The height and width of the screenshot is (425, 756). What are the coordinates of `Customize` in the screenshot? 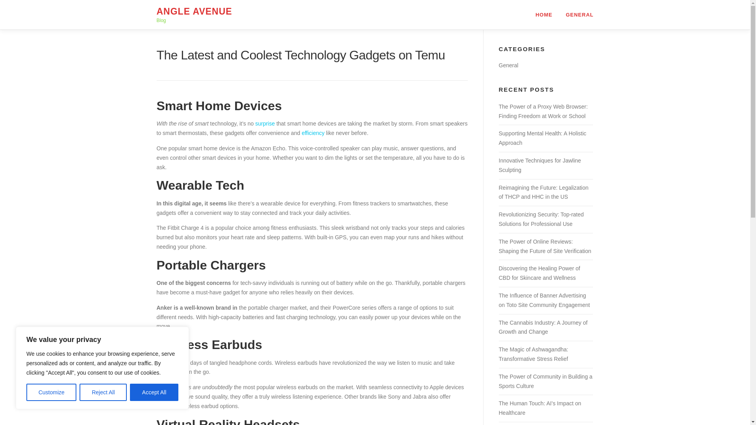 It's located at (51, 392).